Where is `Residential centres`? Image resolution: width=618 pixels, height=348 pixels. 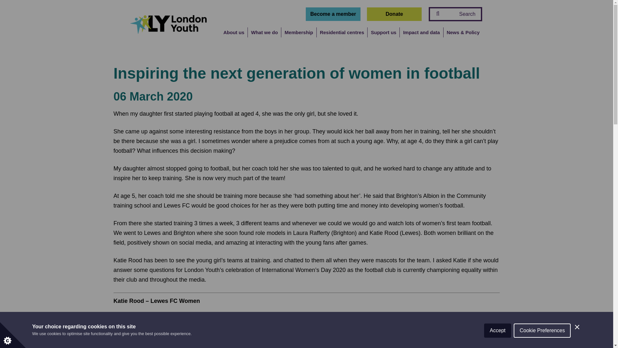
Residential centres is located at coordinates (342, 37).